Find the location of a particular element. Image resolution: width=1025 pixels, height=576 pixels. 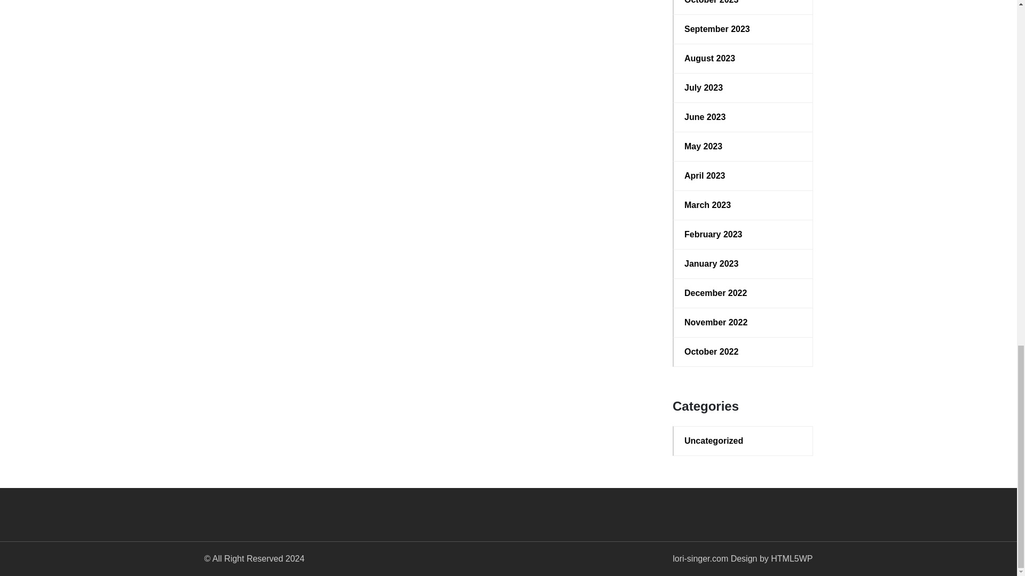

March 2023 is located at coordinates (743, 205).